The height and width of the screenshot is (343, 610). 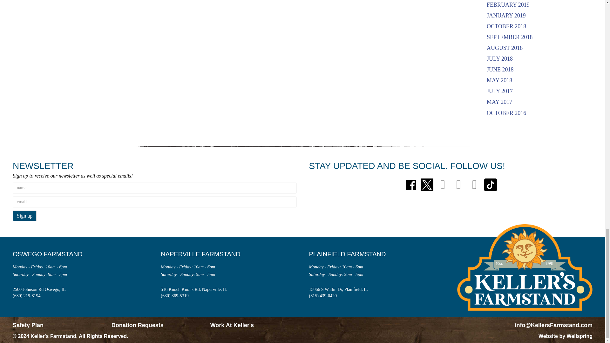 I want to click on Oswego Farmstand, so click(x=52, y=254).